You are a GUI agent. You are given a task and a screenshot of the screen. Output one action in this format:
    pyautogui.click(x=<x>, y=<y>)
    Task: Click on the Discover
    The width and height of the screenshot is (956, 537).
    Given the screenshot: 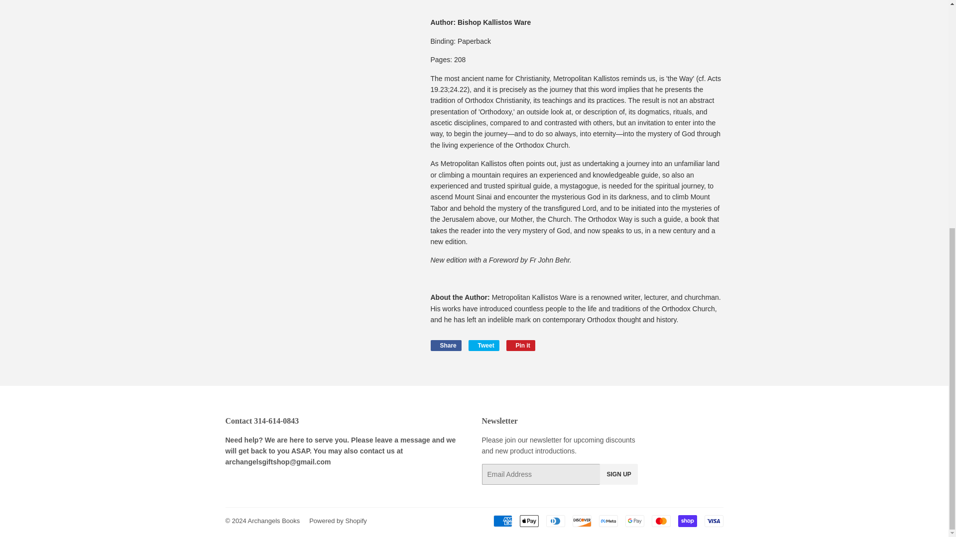 What is the action you would take?
    pyautogui.click(x=582, y=521)
    